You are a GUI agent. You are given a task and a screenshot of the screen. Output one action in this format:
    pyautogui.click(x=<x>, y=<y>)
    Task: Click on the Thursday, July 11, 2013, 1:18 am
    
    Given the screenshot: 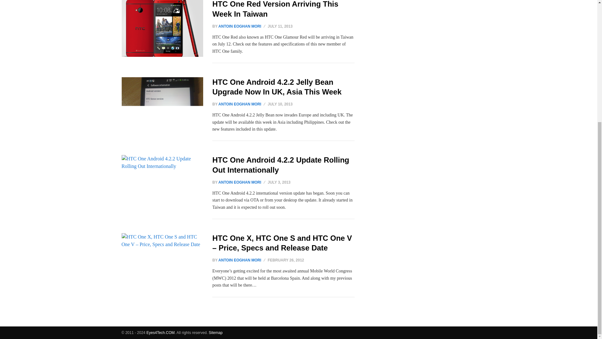 What is the action you would take?
    pyautogui.click(x=280, y=26)
    